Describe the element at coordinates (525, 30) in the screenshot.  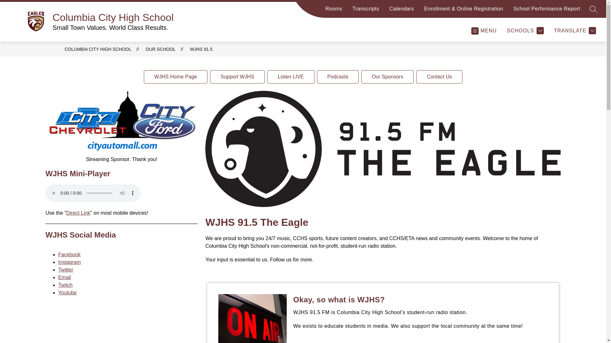
I see `SCHOOLS` at that location.